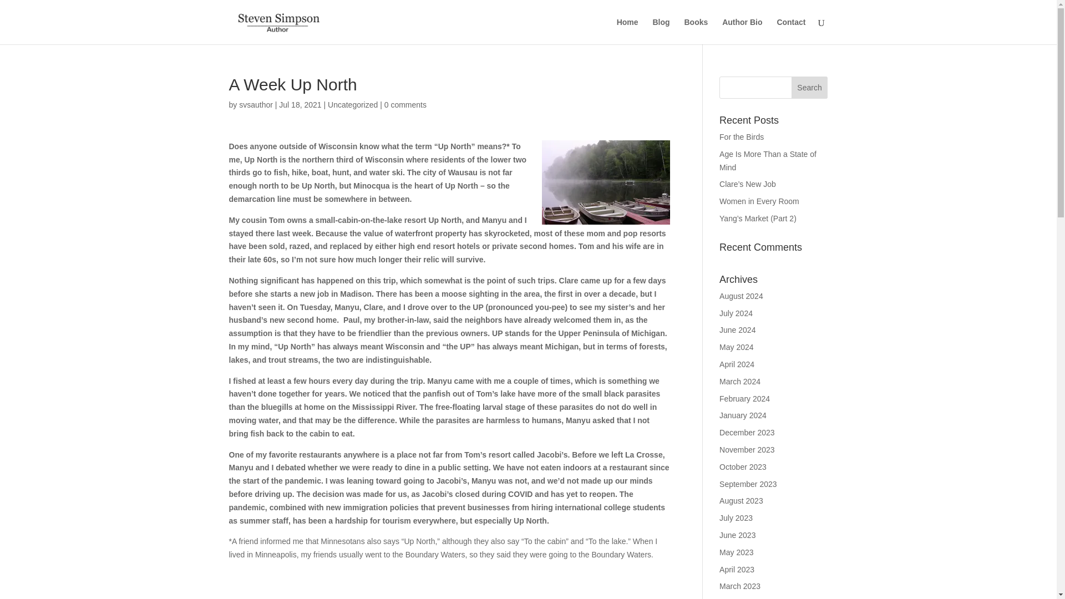 This screenshot has height=599, width=1065. What do you see at coordinates (737, 535) in the screenshot?
I see `June 2023` at bounding box center [737, 535].